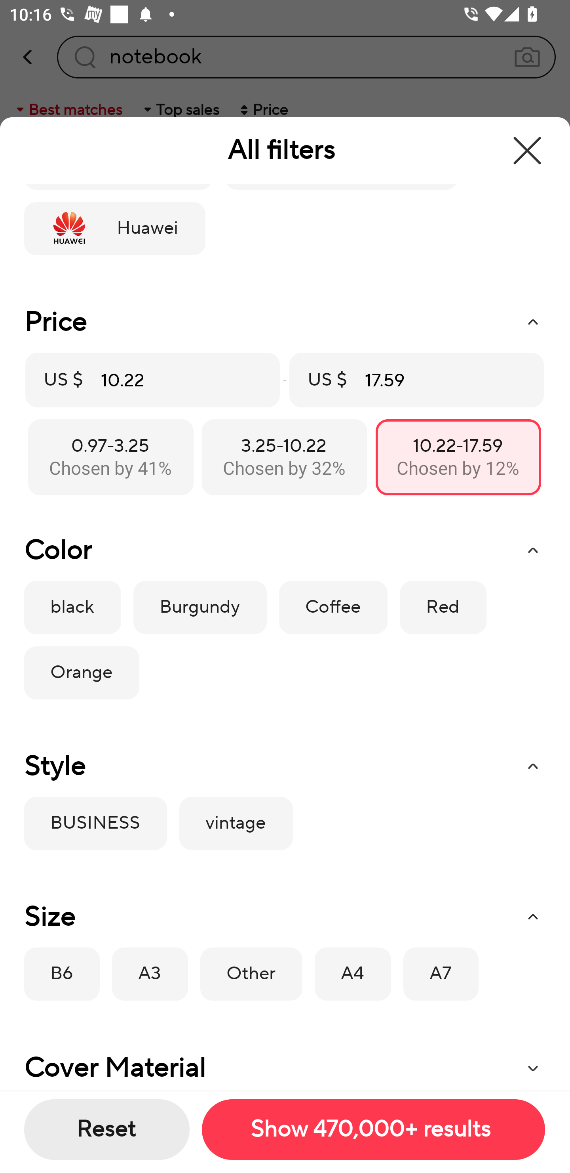 Image resolution: width=570 pixels, height=1173 pixels. What do you see at coordinates (107, 1129) in the screenshot?
I see `Reset` at bounding box center [107, 1129].